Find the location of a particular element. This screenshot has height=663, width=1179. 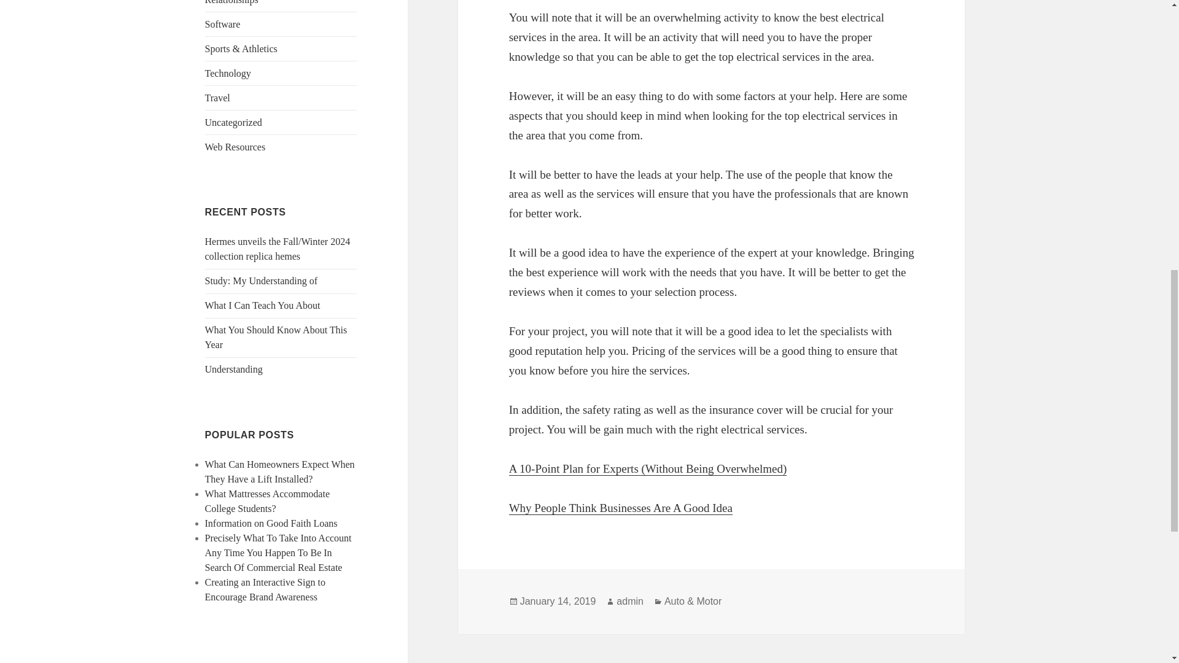

What Can Homeowners Expect When They Have a Lift Installed? is located at coordinates (280, 471).